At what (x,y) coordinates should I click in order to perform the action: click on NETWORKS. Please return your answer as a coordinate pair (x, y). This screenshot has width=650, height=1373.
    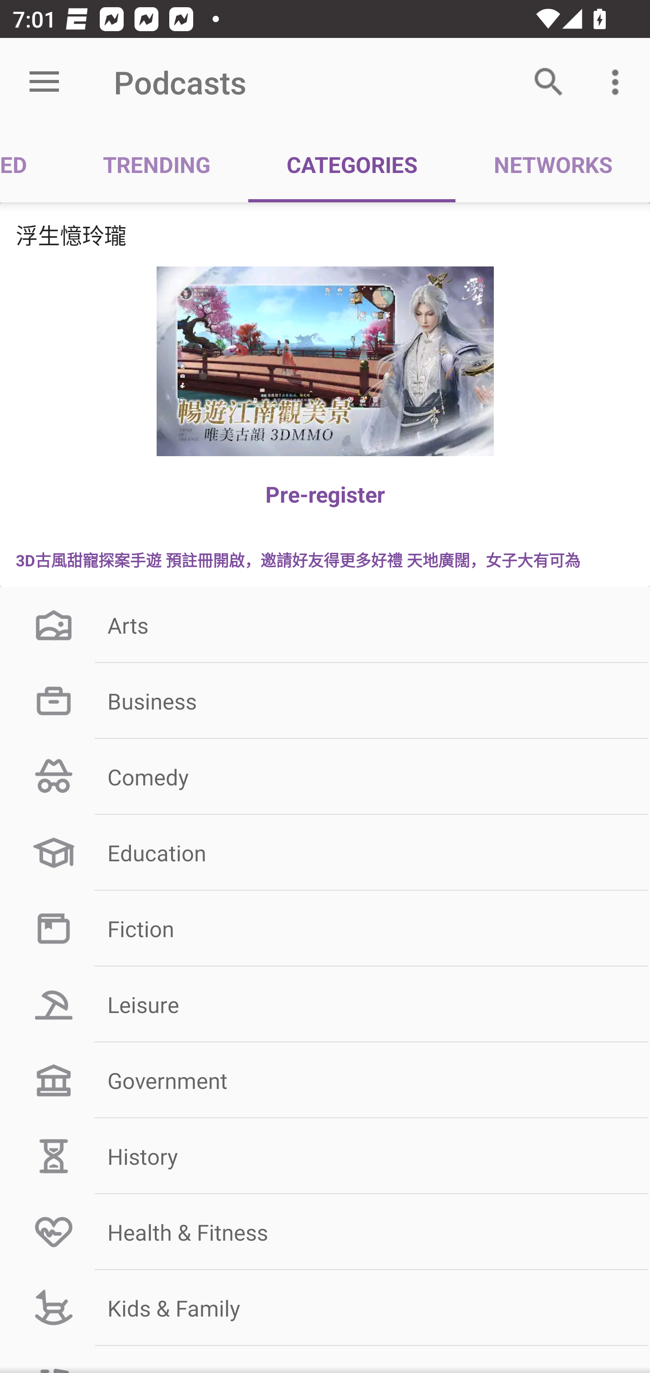
    Looking at the image, I should click on (552, 163).